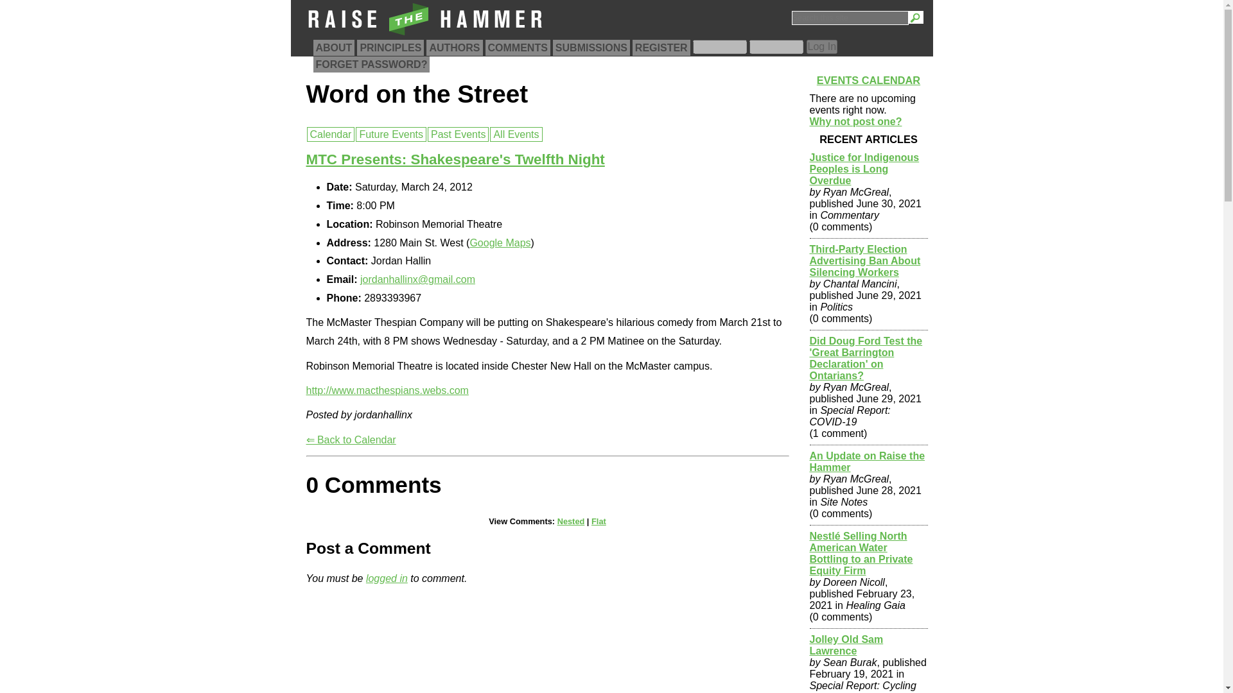 The width and height of the screenshot is (1233, 693). Describe the element at coordinates (371, 64) in the screenshot. I see `FORGET PASSWORD?` at that location.